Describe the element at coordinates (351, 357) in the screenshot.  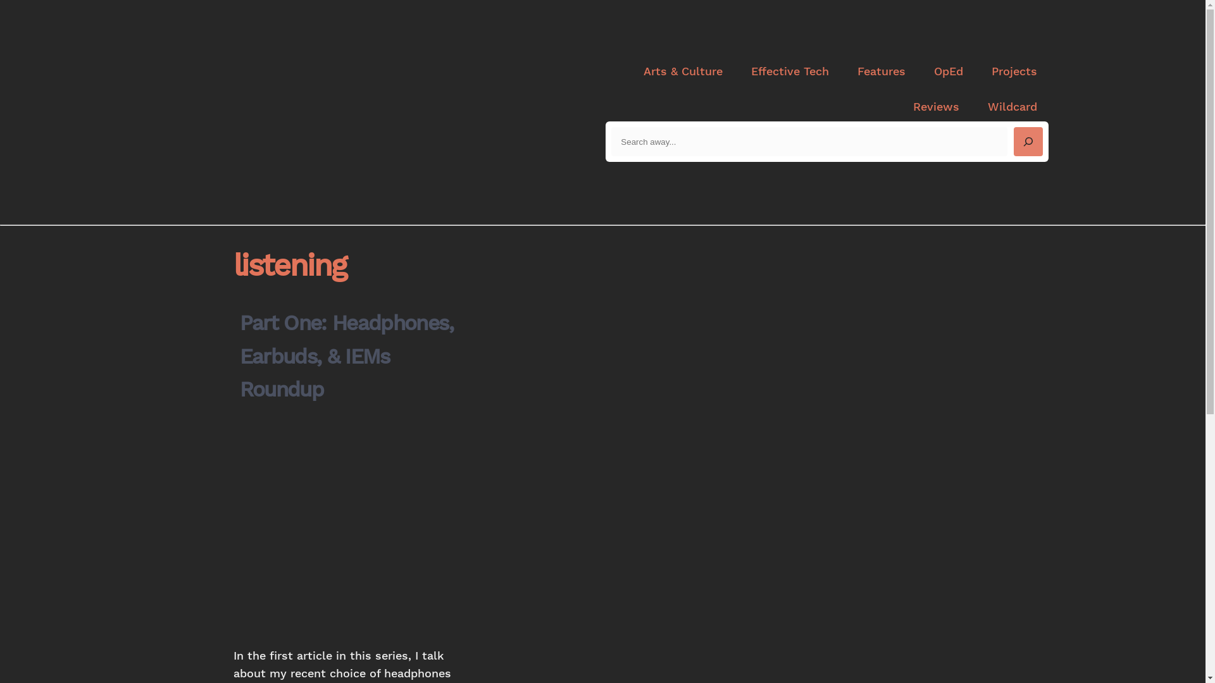
I see `Part One: Headphones, Earbuds, & IEMs Roundup` at that location.